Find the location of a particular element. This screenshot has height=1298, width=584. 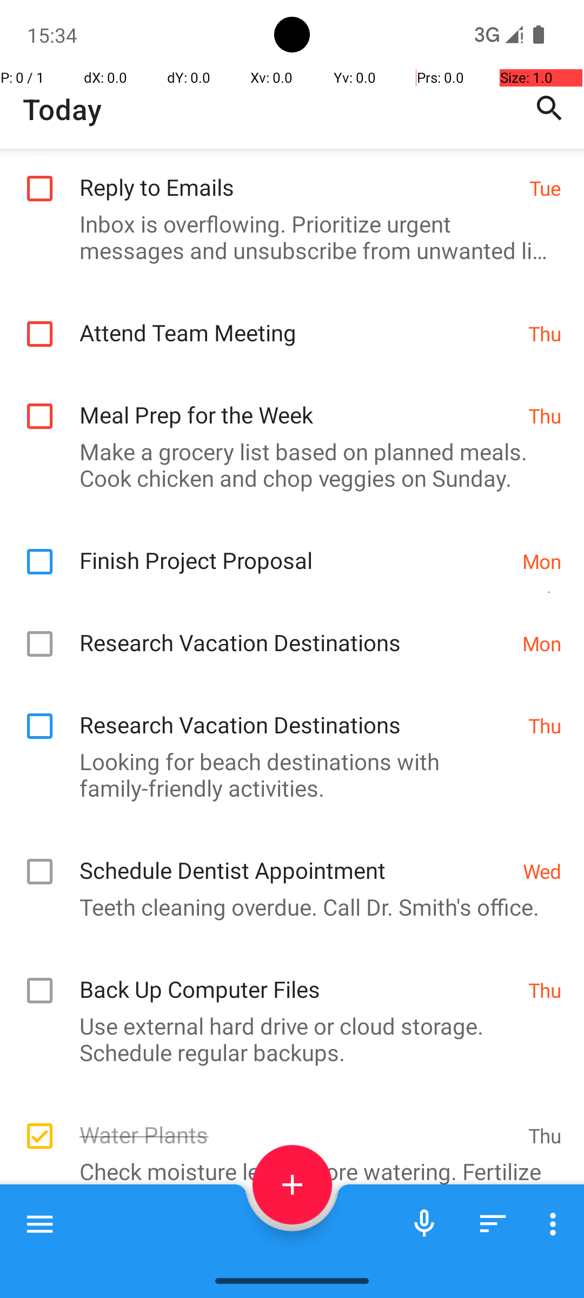

Research Vacation Destinations is located at coordinates (295, 631).